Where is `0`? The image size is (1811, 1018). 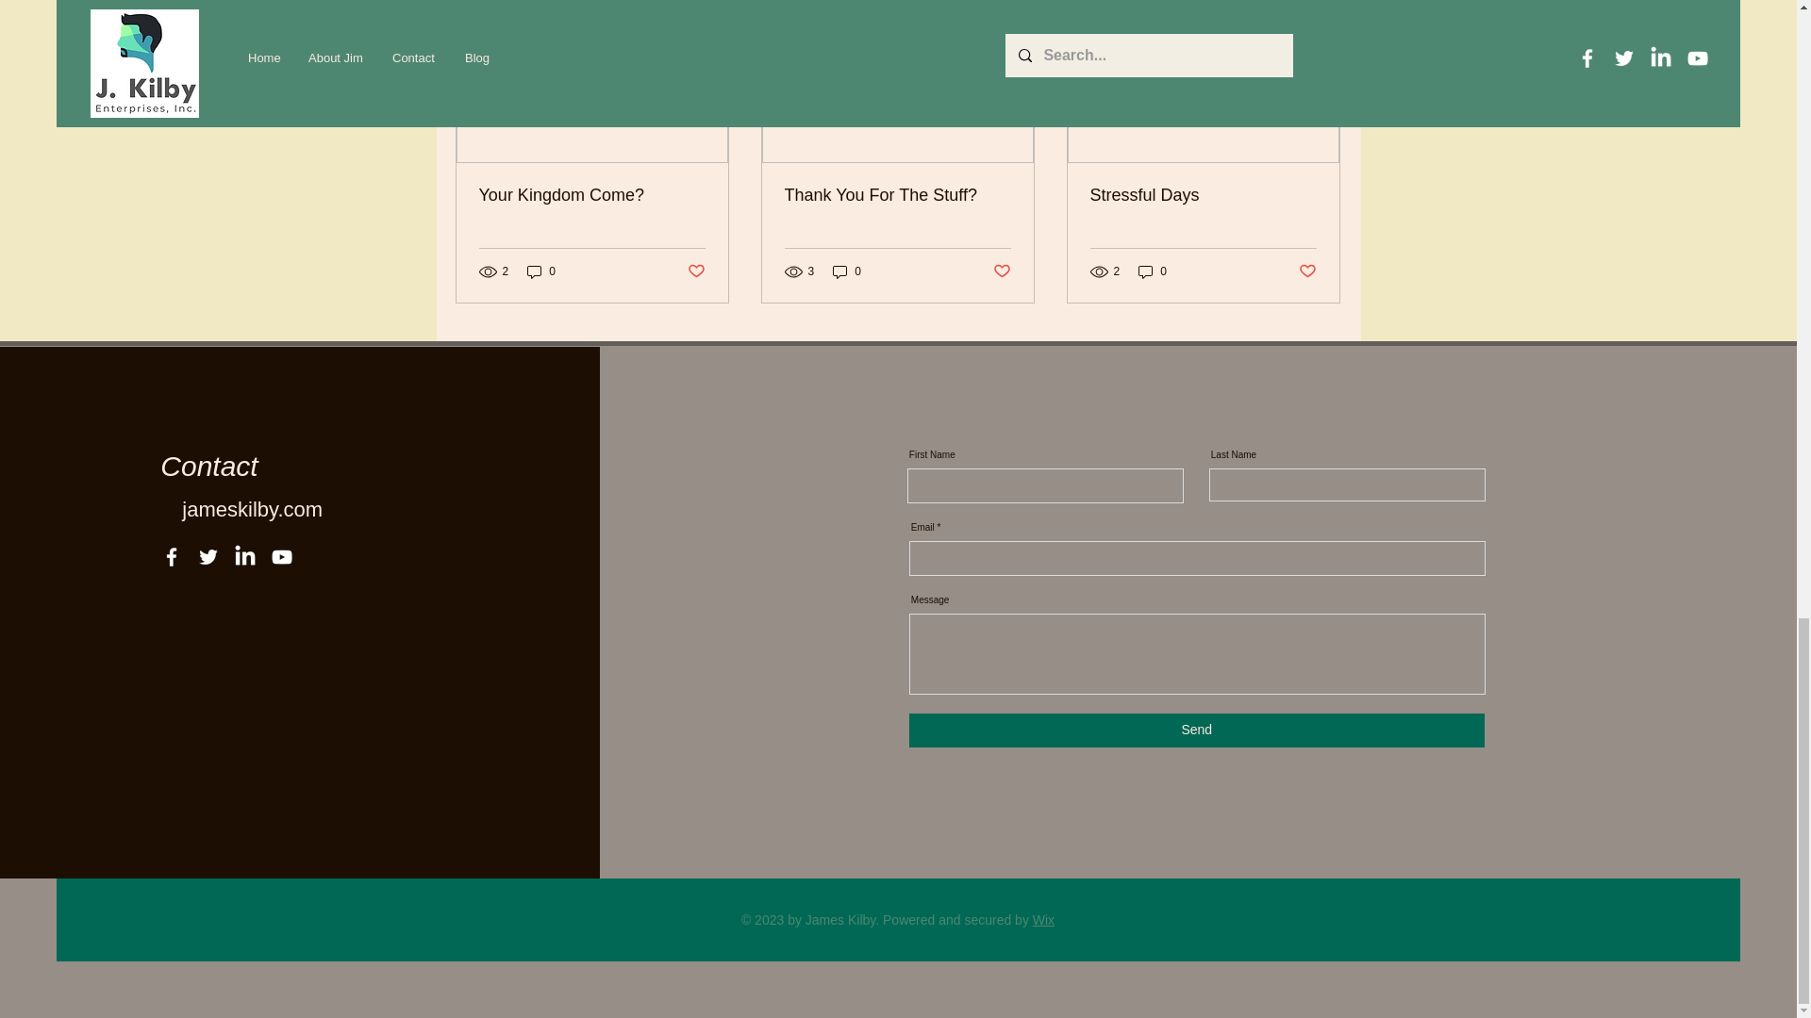
0 is located at coordinates (847, 271).